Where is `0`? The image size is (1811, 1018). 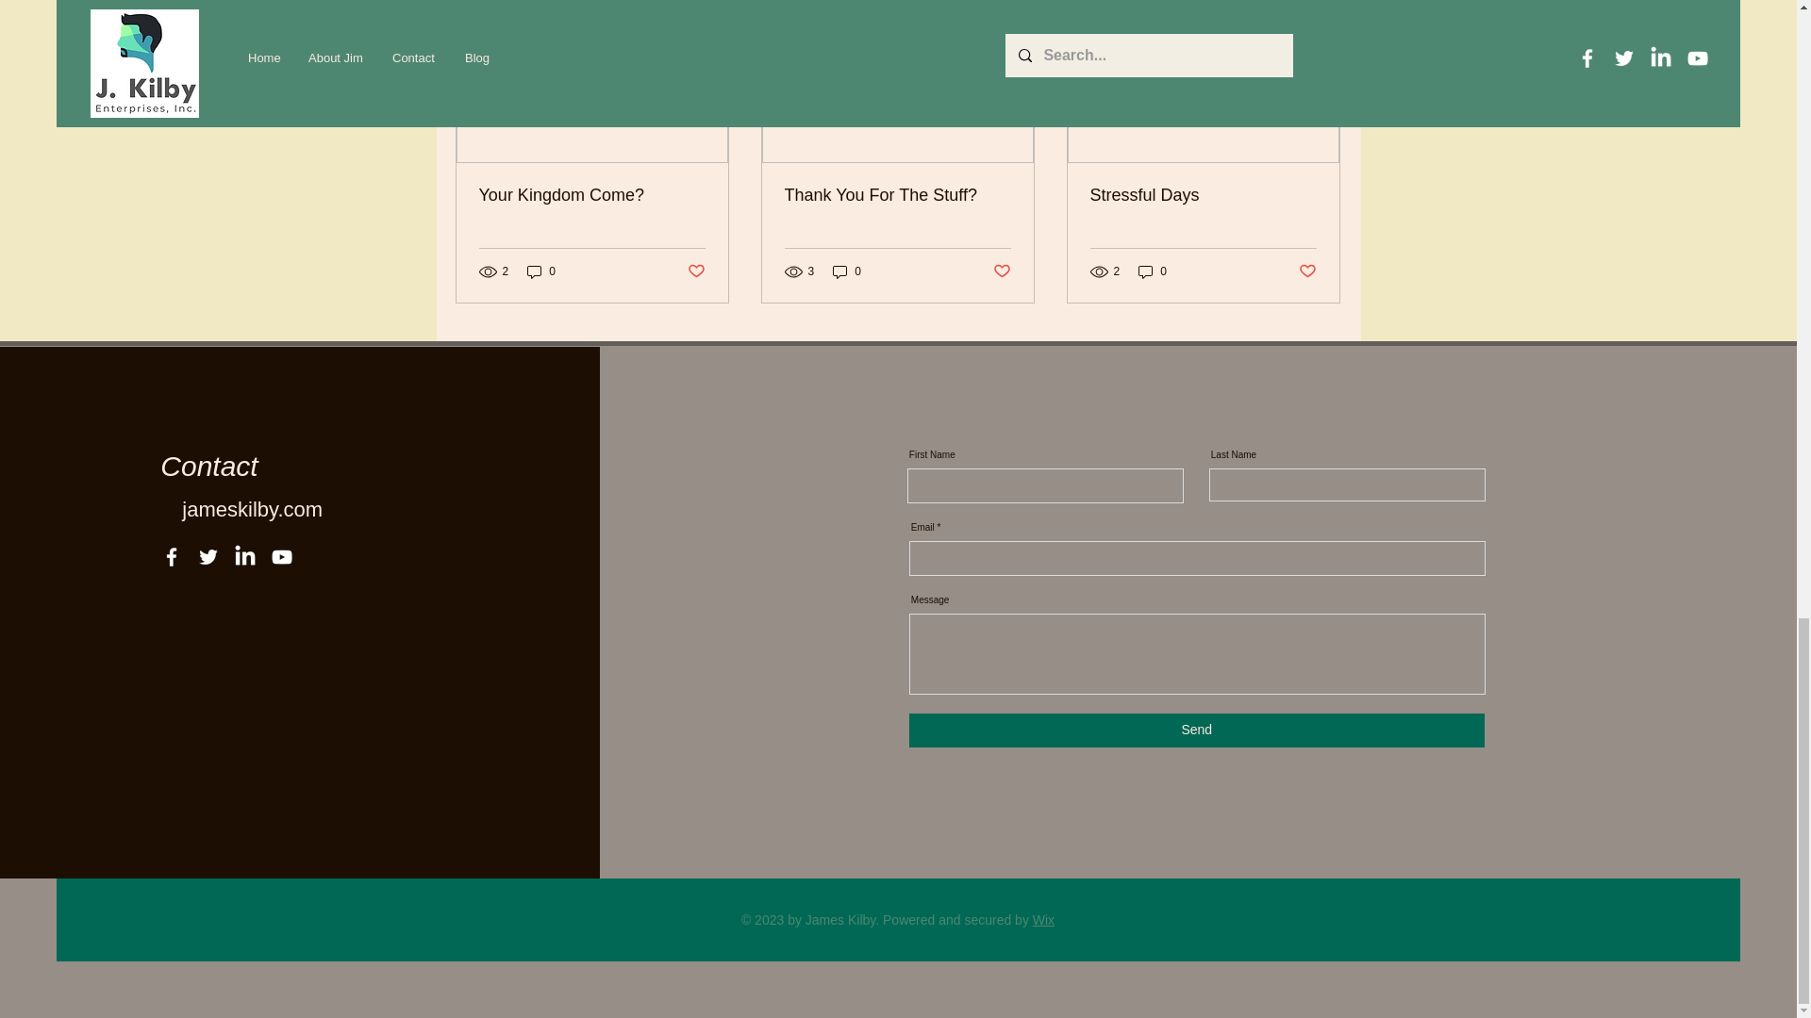
0 is located at coordinates (847, 271).